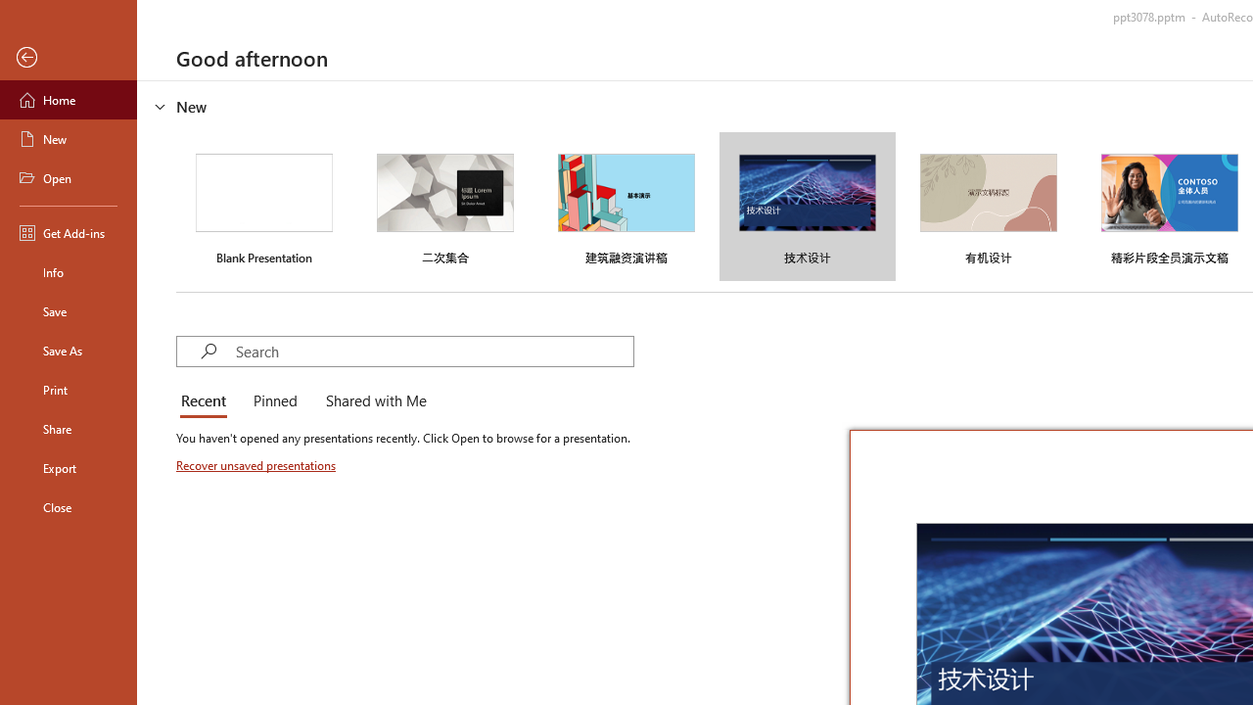 This screenshot has height=705, width=1253. What do you see at coordinates (257, 465) in the screenshot?
I see `Recover unsaved presentations` at bounding box center [257, 465].